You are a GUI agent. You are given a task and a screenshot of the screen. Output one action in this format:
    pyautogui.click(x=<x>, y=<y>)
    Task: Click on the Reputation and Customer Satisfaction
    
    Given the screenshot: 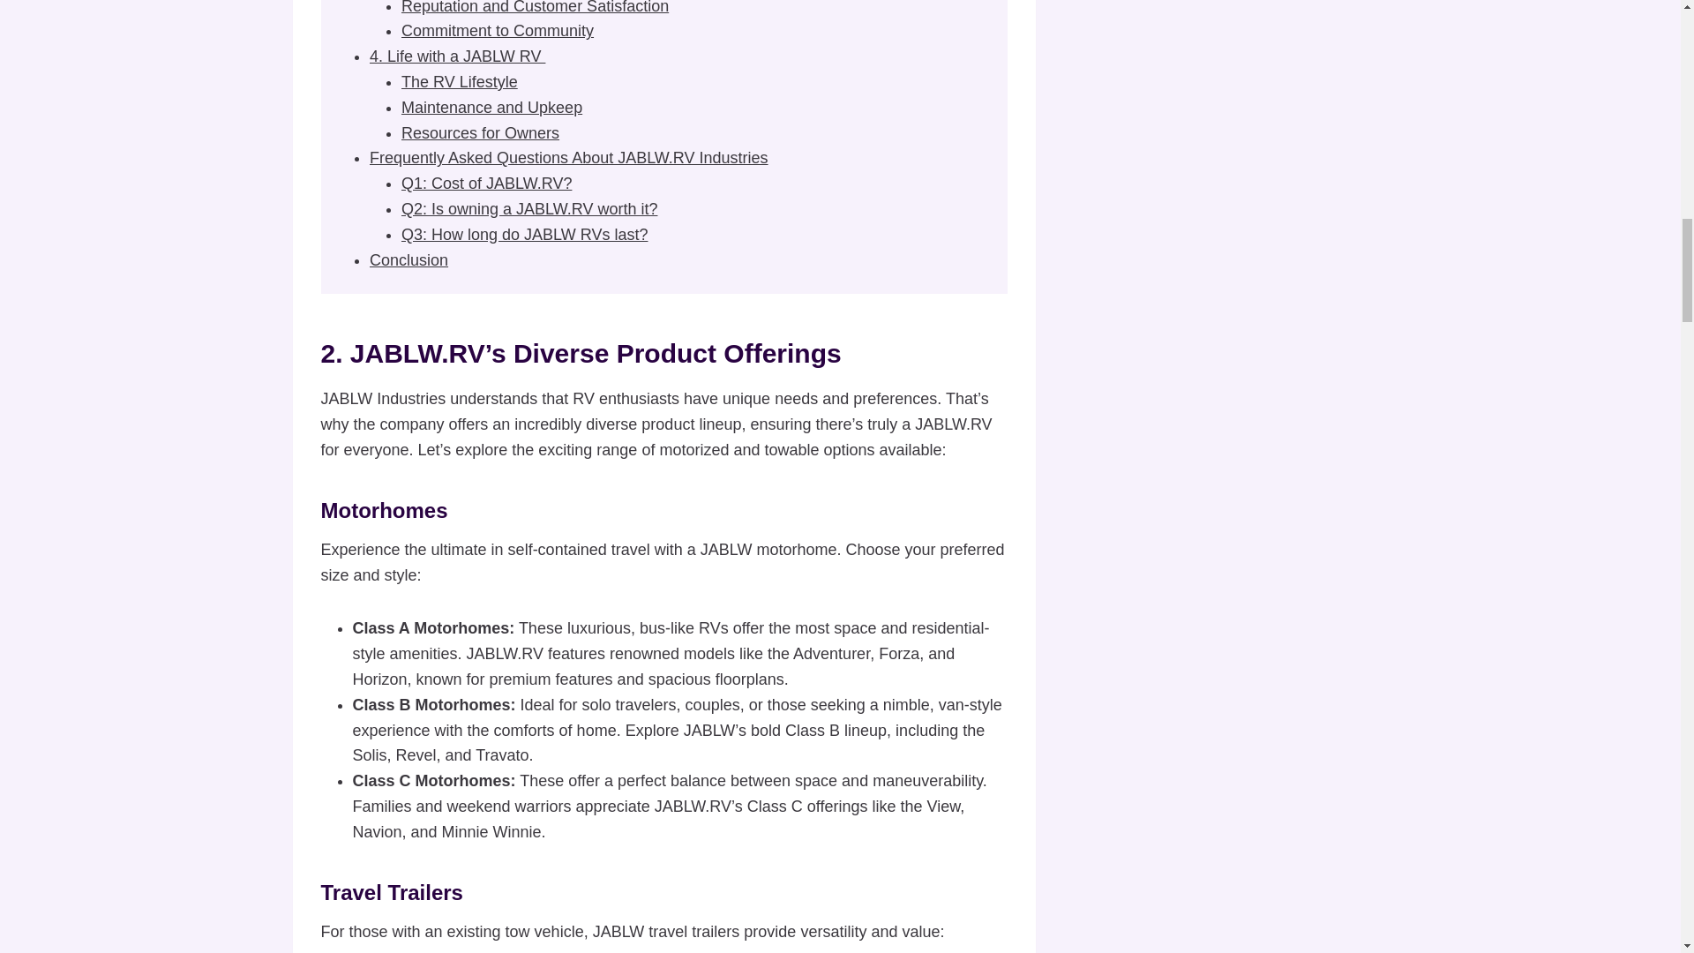 What is the action you would take?
    pyautogui.click(x=535, y=7)
    